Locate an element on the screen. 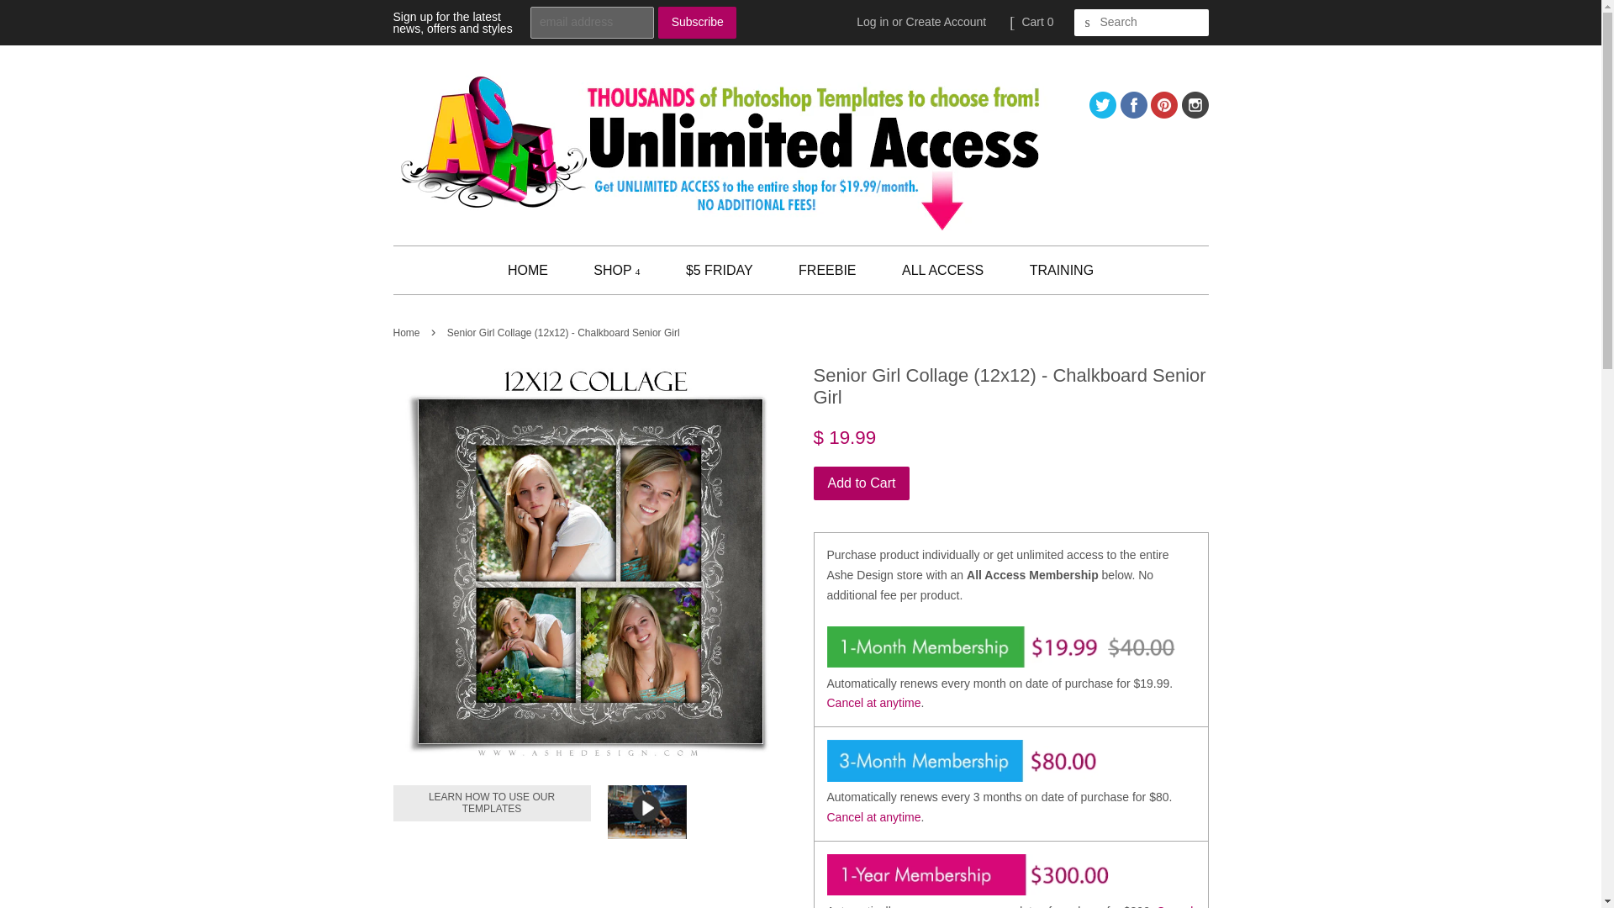 The image size is (1614, 908). Create Account is located at coordinates (946, 22).